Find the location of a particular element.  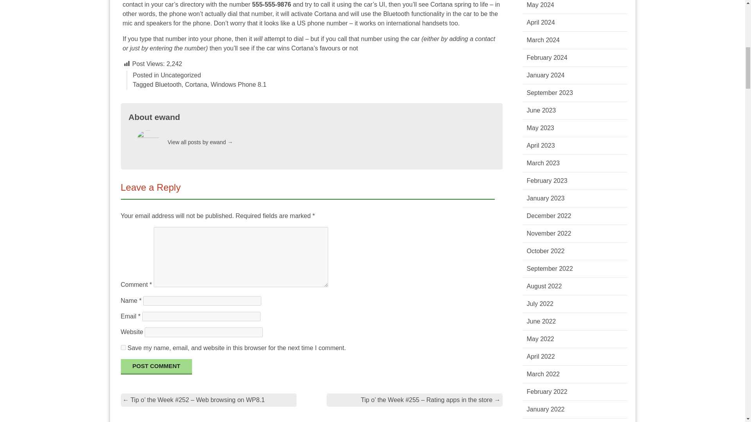

Post Comment is located at coordinates (156, 367).